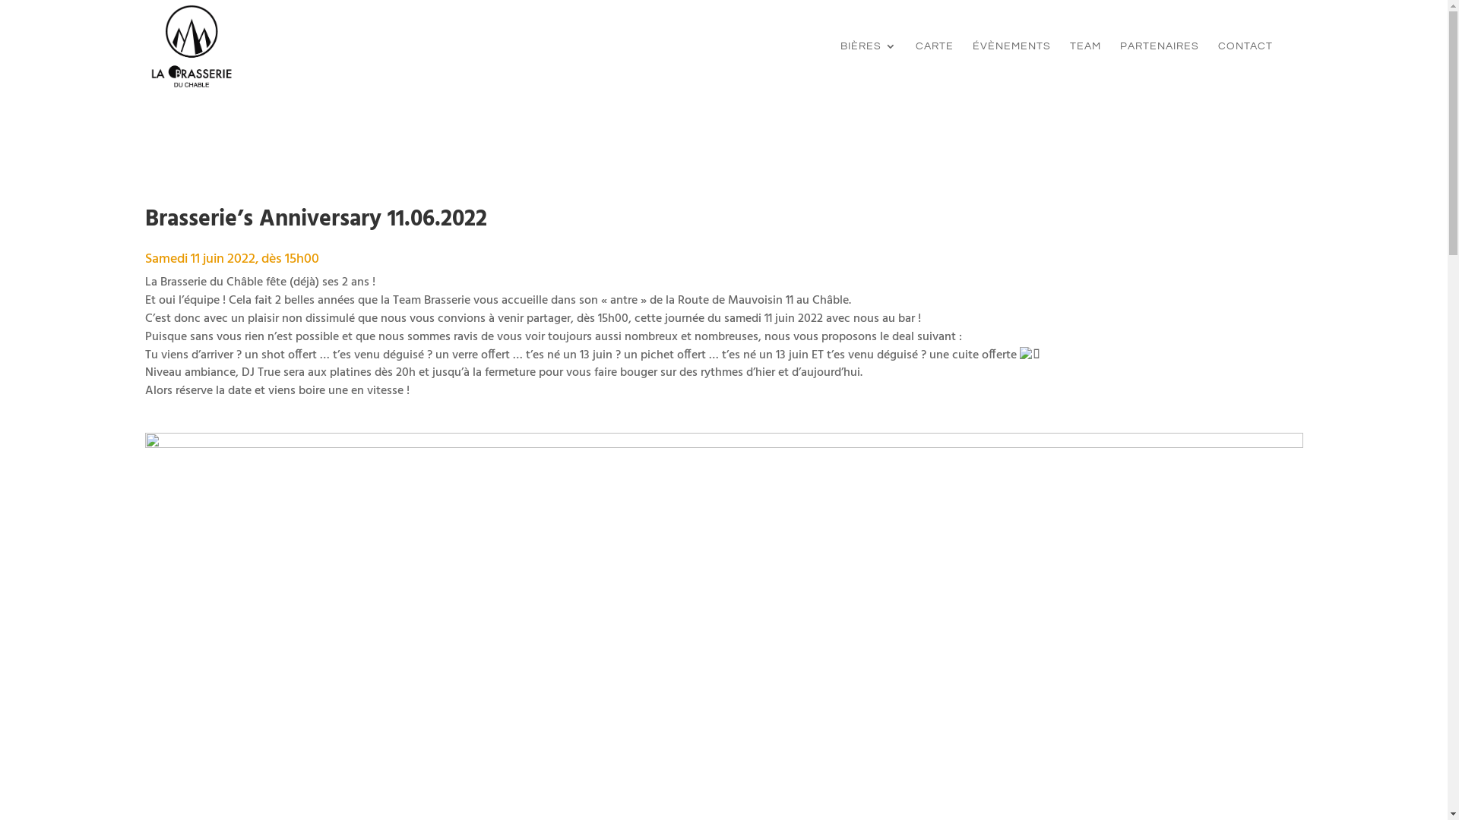 The width and height of the screenshot is (1459, 820). Describe the element at coordinates (934, 67) in the screenshot. I see `CARTE` at that location.